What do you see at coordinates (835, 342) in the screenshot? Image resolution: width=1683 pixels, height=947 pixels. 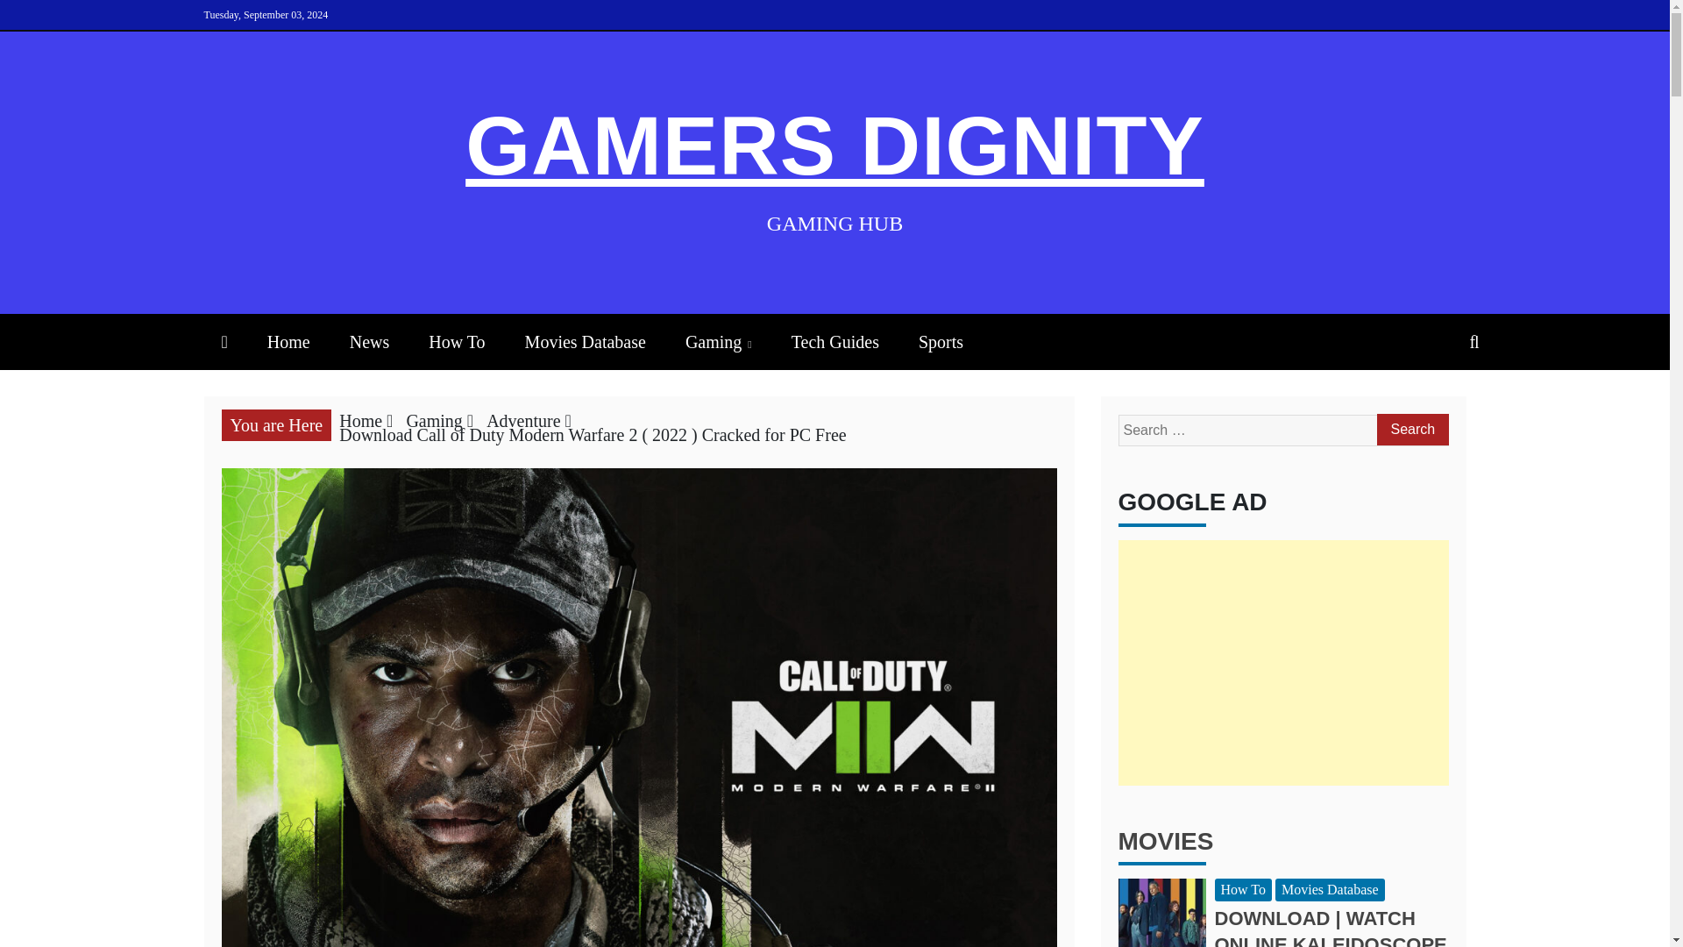 I see `Tech Guides` at bounding box center [835, 342].